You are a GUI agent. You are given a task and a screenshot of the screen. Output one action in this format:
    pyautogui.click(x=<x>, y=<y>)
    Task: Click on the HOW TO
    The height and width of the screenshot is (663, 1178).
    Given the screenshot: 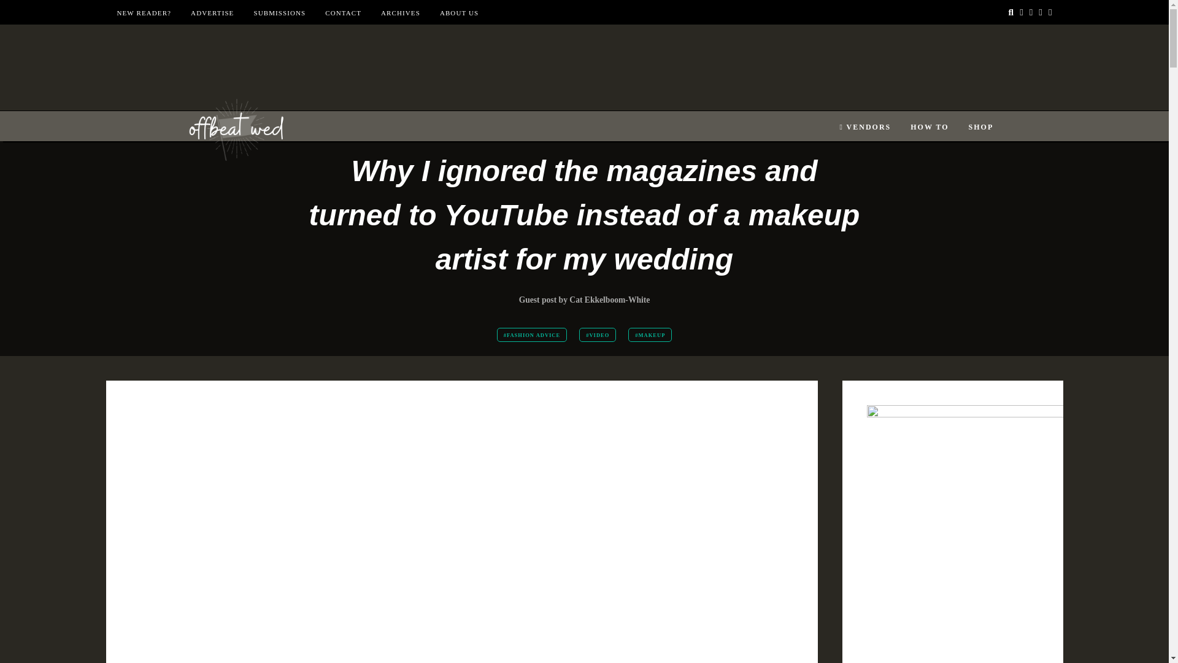 What is the action you would take?
    pyautogui.click(x=929, y=127)
    